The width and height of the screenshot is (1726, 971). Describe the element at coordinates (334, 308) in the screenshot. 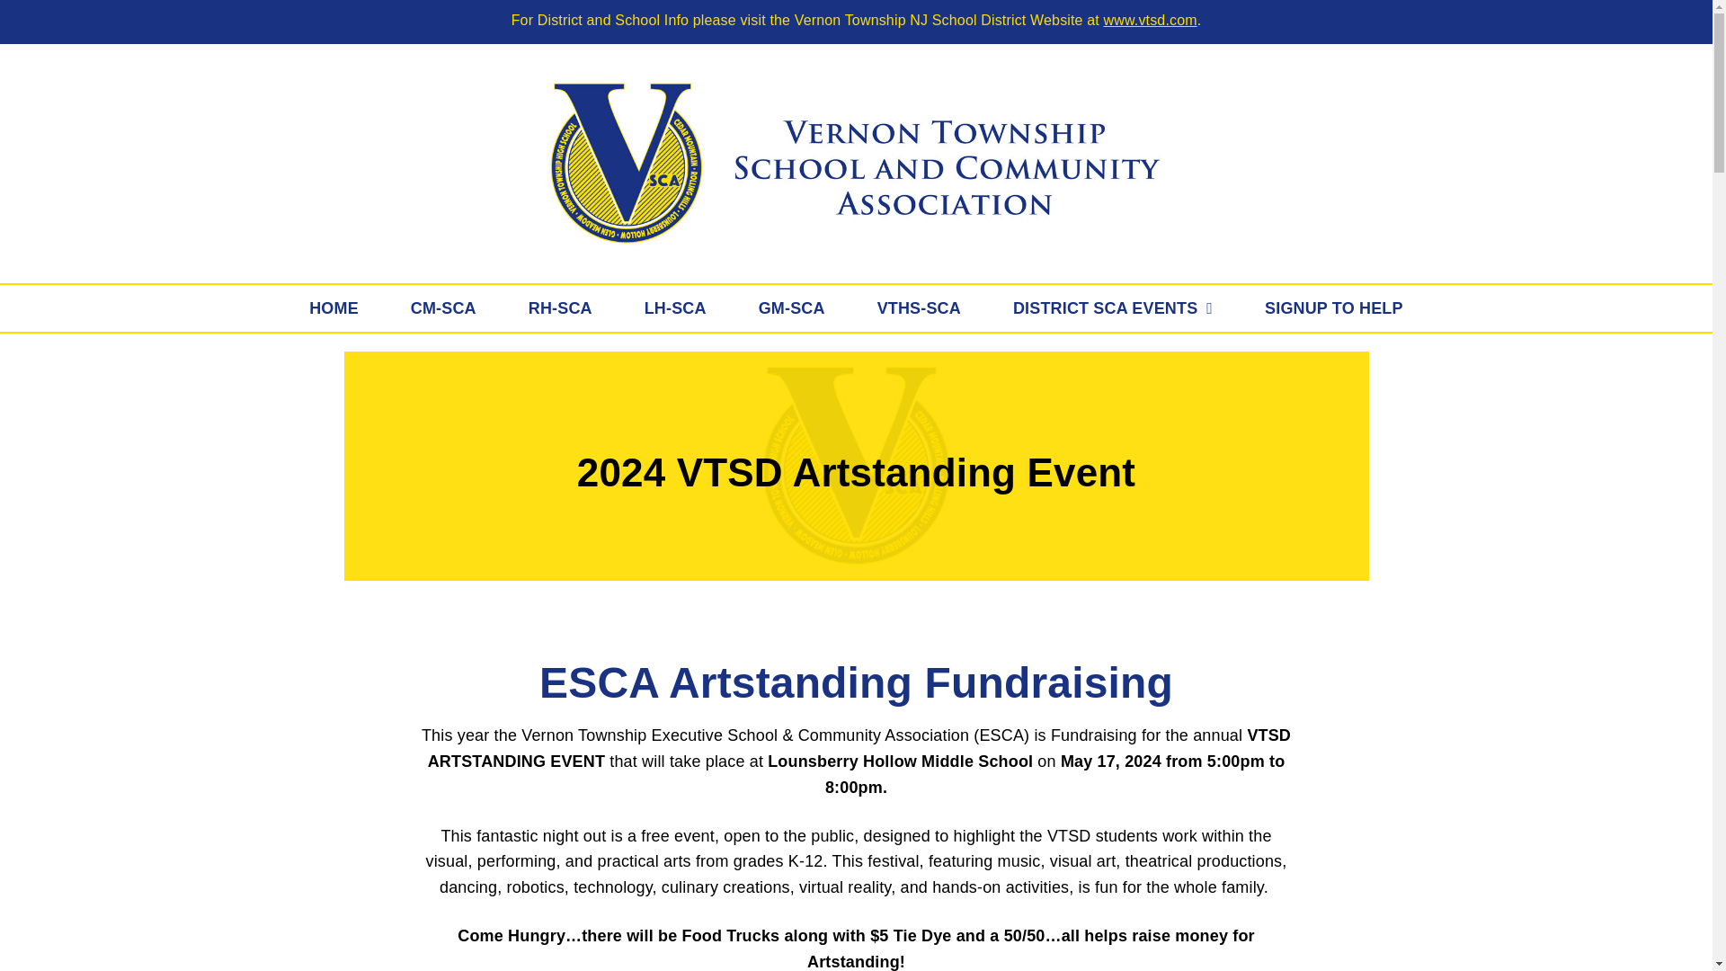

I see `HOME` at that location.